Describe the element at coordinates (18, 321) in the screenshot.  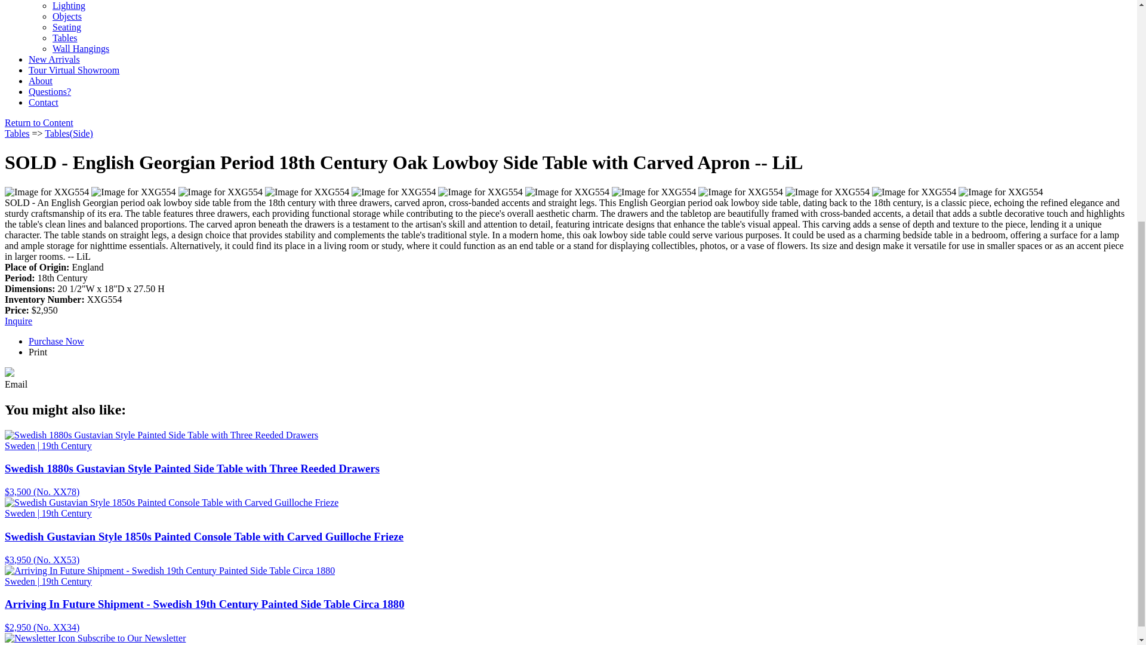
I see `Purchase Now` at that location.